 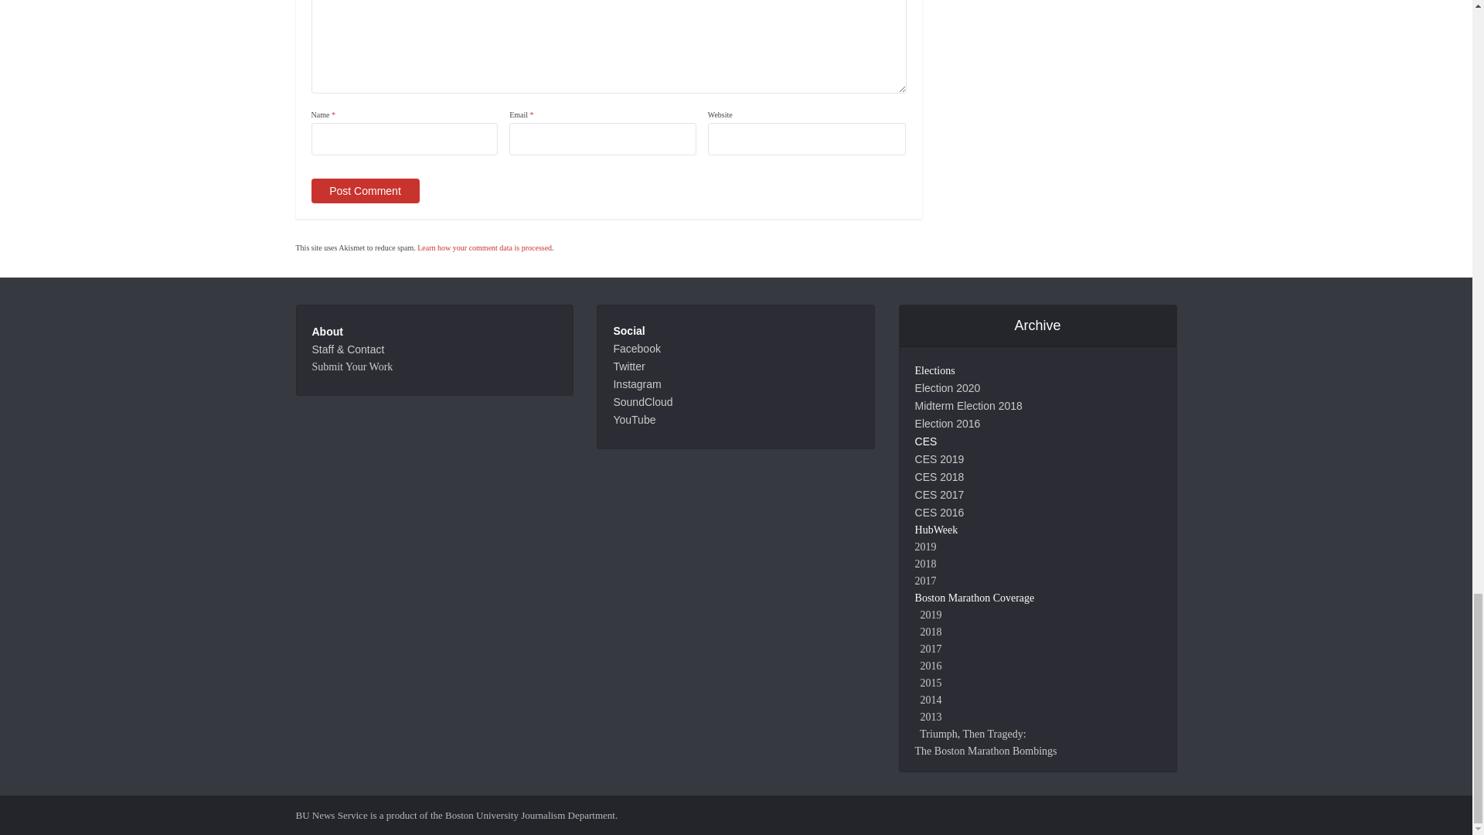 What do you see at coordinates (364, 191) in the screenshot?
I see `Post Comment` at bounding box center [364, 191].